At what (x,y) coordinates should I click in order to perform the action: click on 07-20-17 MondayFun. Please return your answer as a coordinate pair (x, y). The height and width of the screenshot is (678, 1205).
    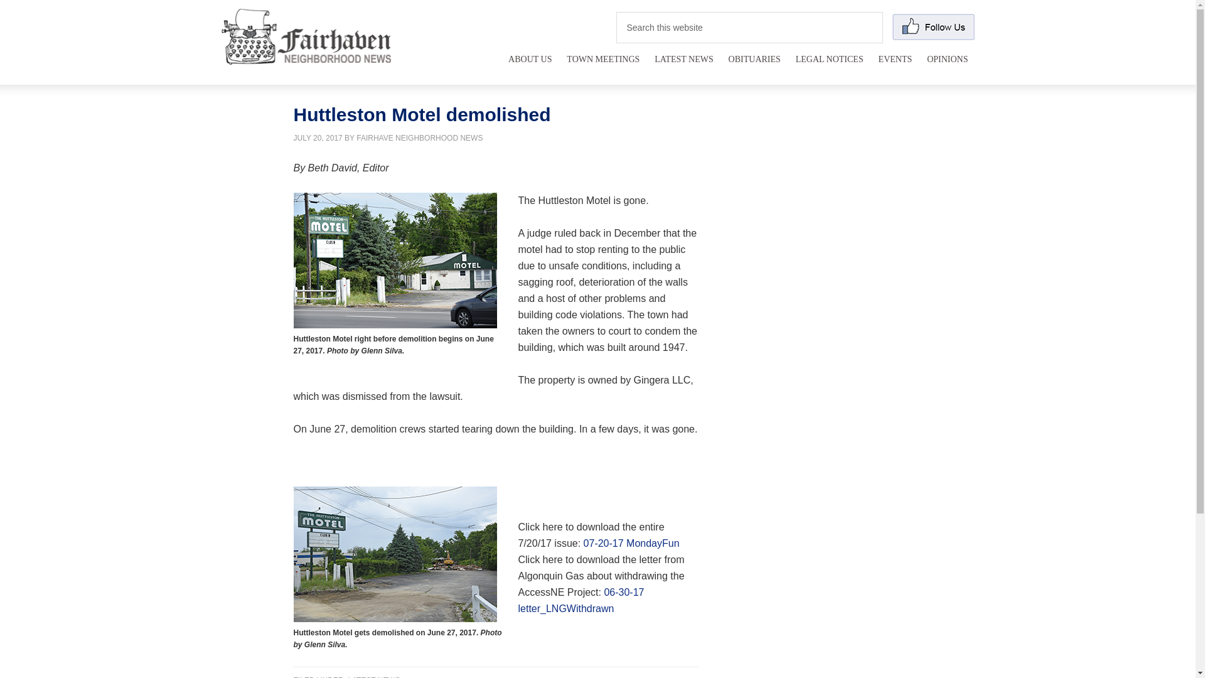
    Looking at the image, I should click on (631, 542).